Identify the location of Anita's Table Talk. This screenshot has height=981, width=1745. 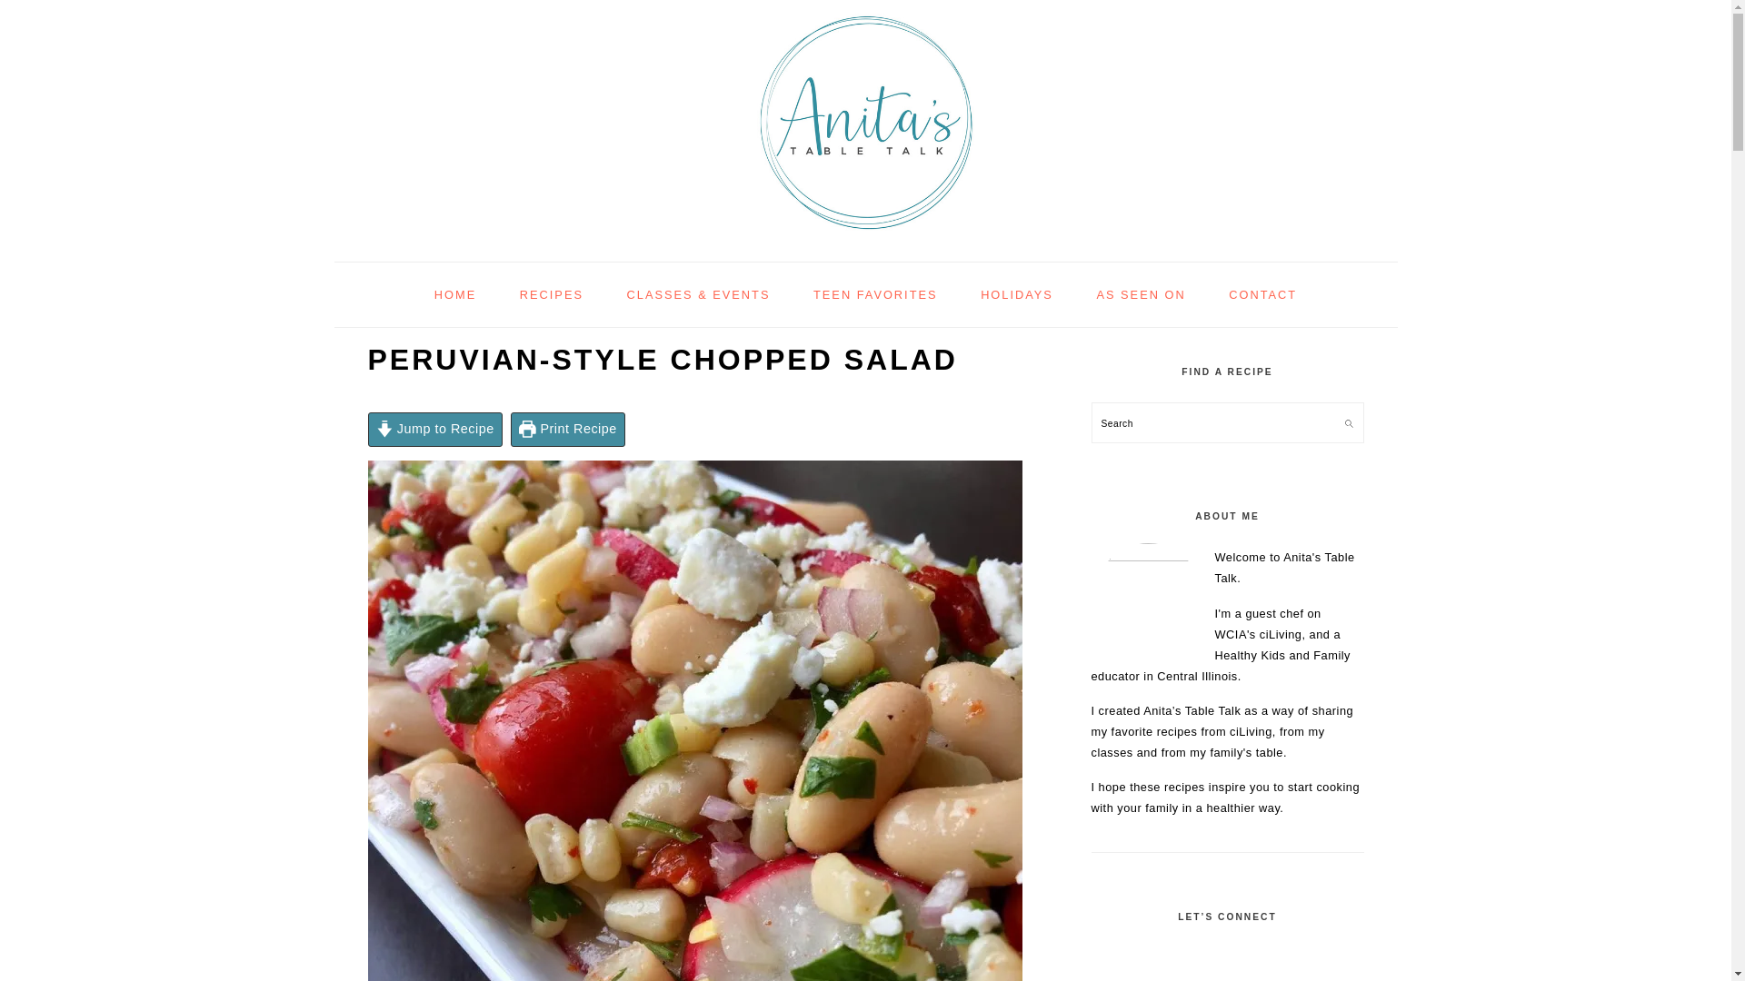
(865, 242).